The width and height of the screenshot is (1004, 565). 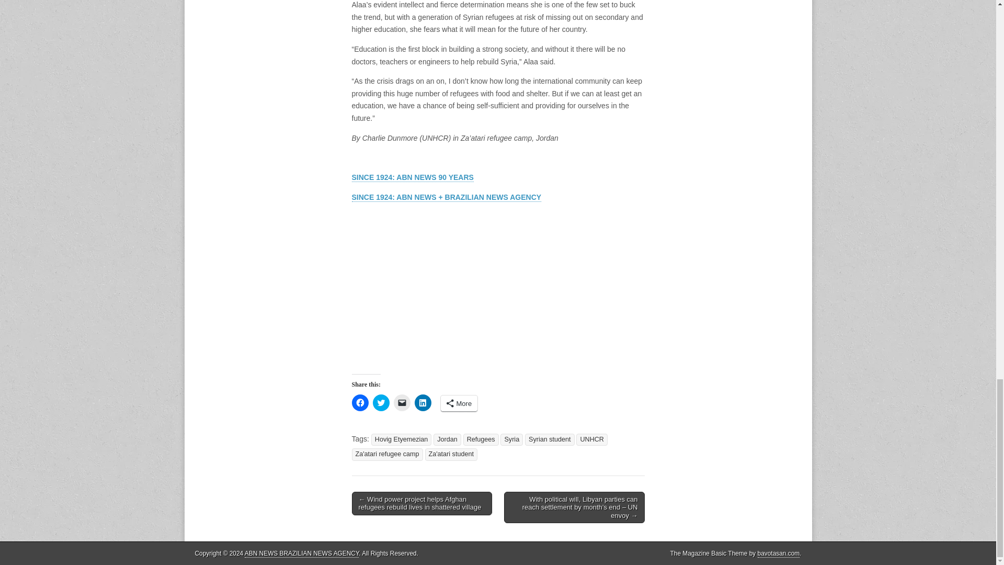 What do you see at coordinates (381, 403) in the screenshot?
I see `Click to share on Twitter` at bounding box center [381, 403].